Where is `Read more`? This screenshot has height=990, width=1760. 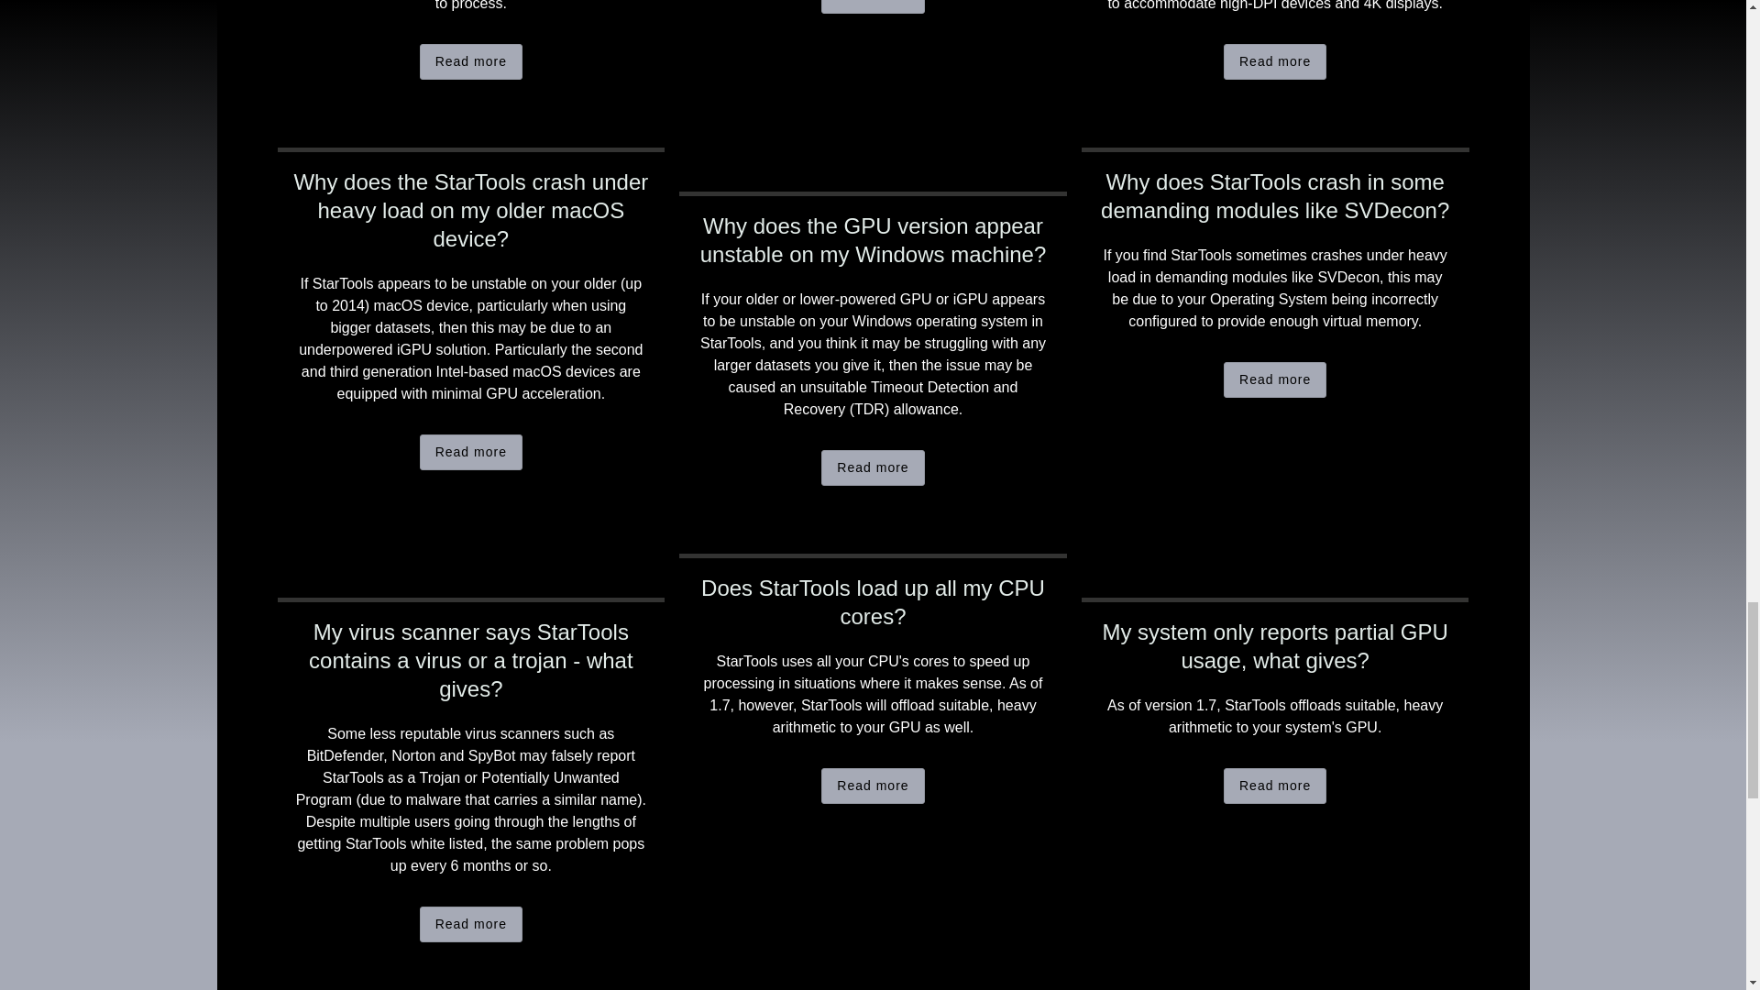 Read more is located at coordinates (1274, 379).